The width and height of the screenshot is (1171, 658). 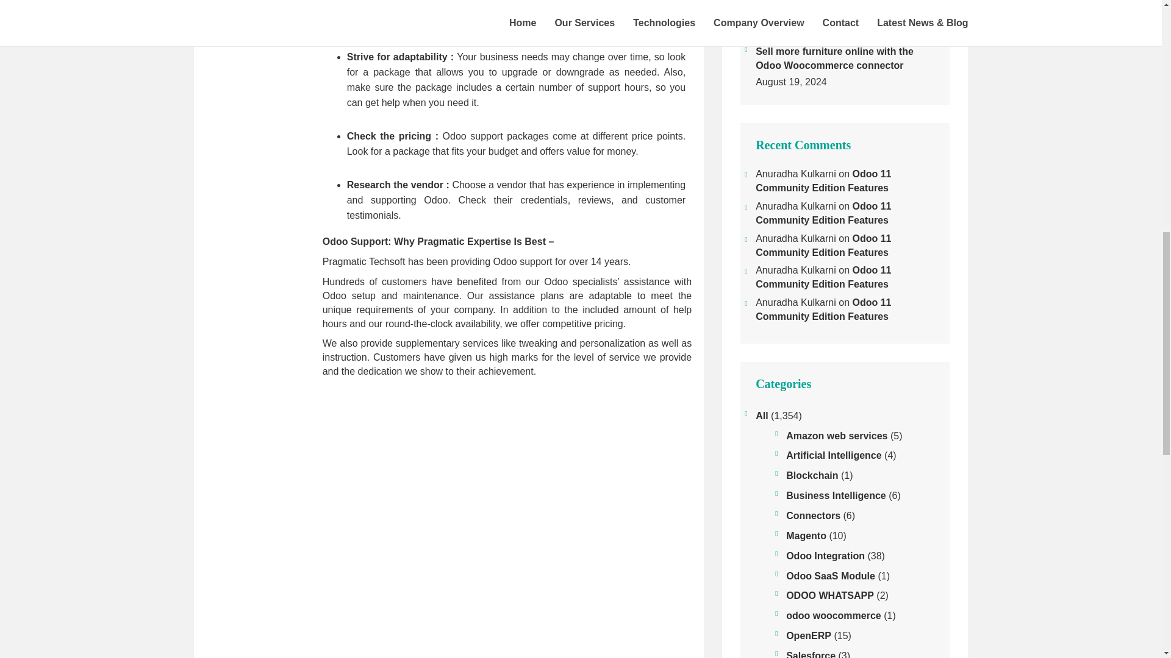 I want to click on Magento, so click(x=806, y=536).